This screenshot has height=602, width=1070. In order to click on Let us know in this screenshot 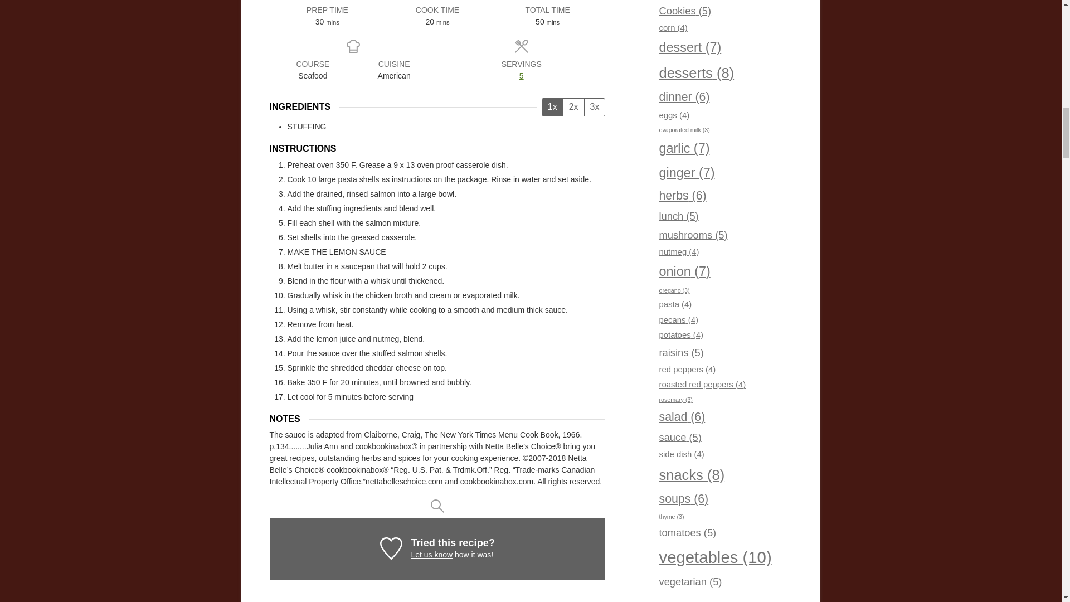, I will do `click(431, 555)`.